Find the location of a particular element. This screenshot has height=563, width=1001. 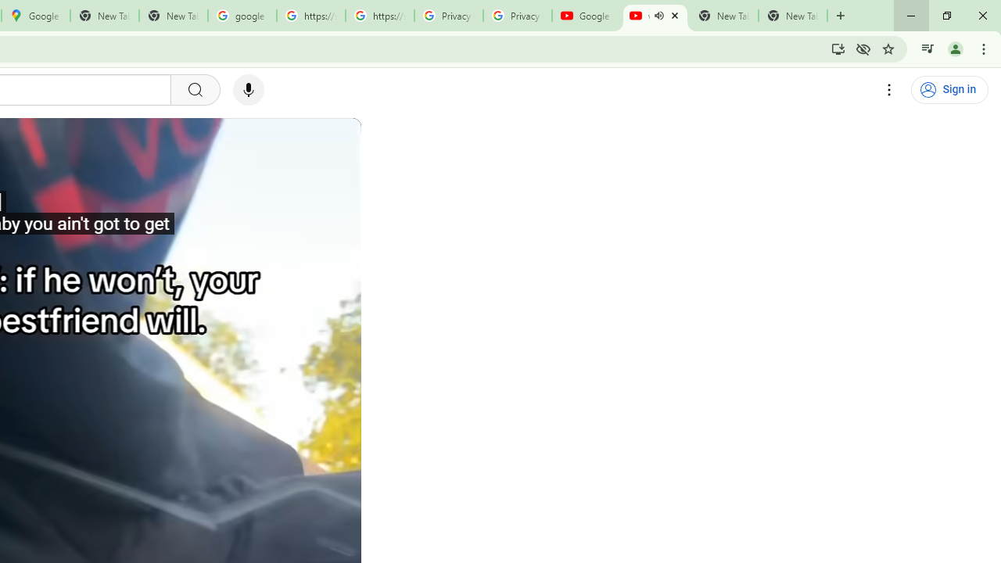

Chrome is located at coordinates (985, 48).